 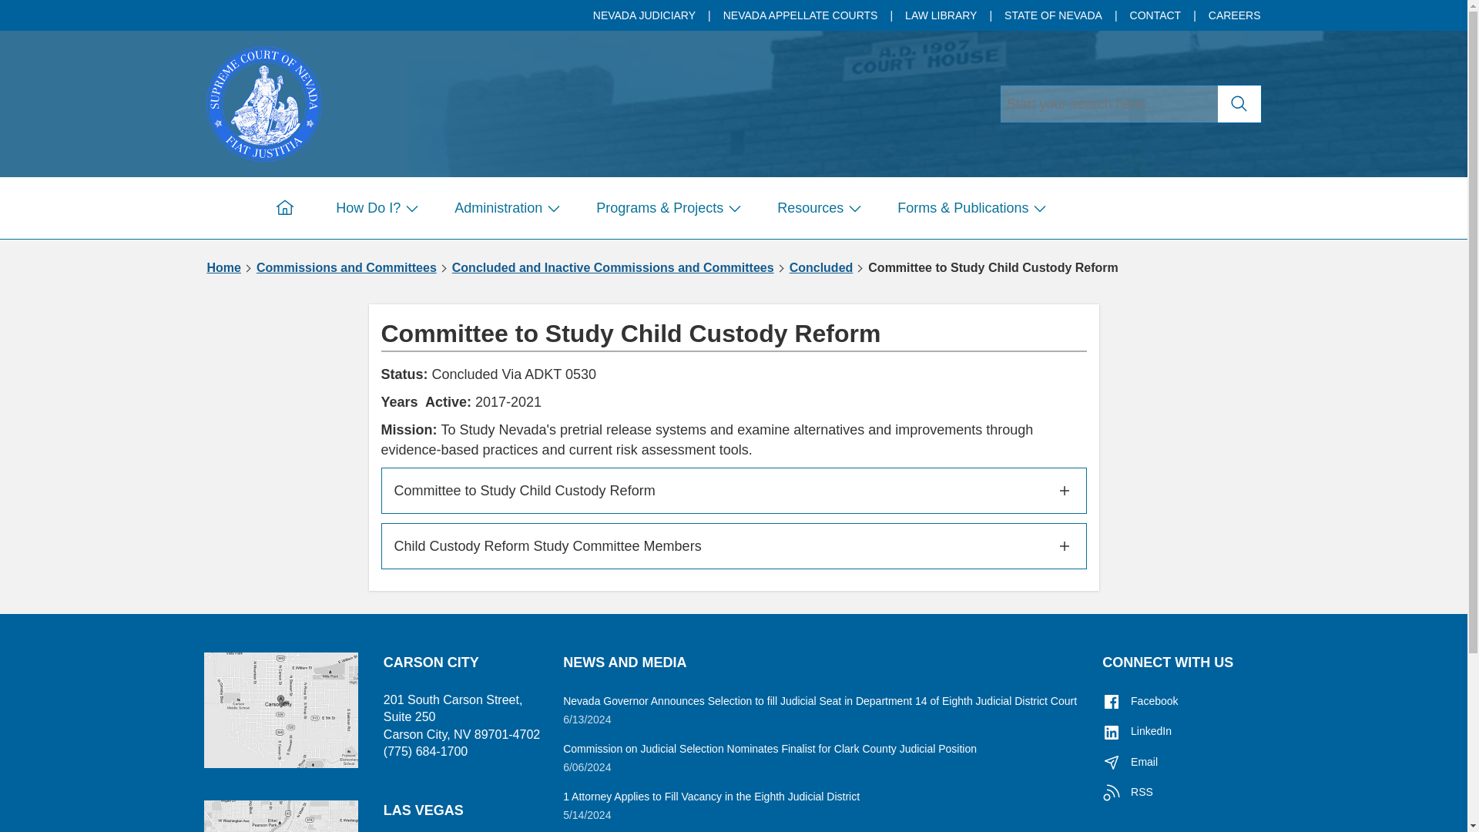 I want to click on STATE OF NEVADA, so click(x=1054, y=15).